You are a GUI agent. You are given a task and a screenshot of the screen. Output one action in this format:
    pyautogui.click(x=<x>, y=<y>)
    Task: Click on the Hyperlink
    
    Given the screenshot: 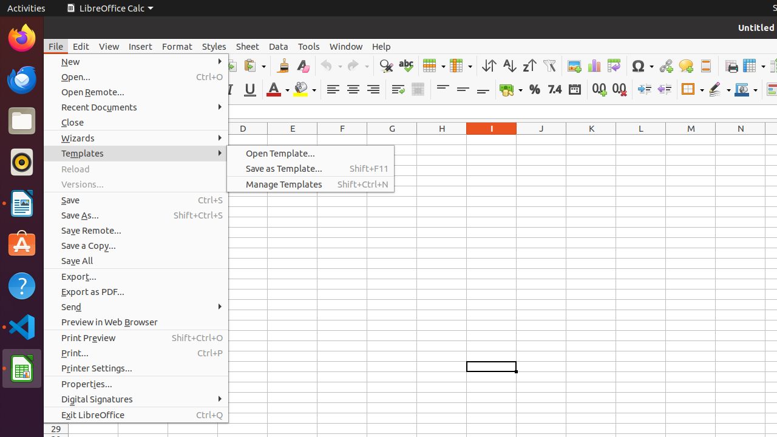 What is the action you would take?
    pyautogui.click(x=665, y=66)
    